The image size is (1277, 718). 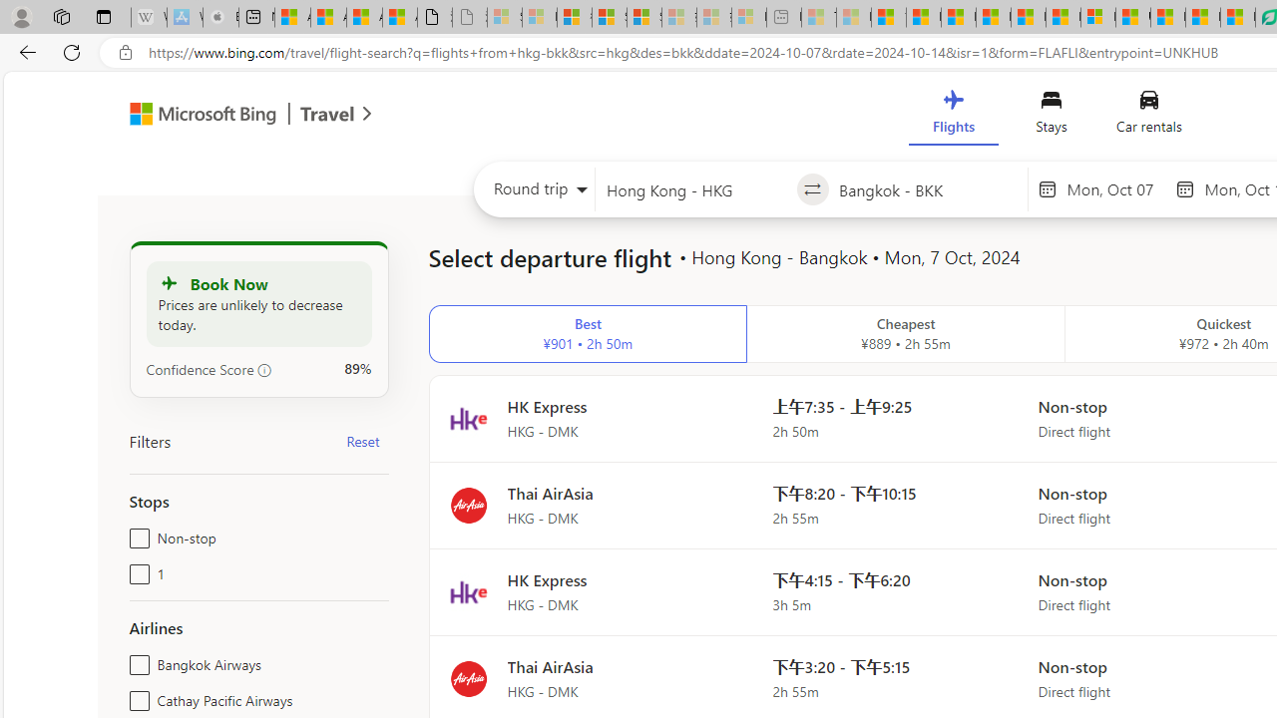 I want to click on Marine life - MSN - Sleeping, so click(x=853, y=18).